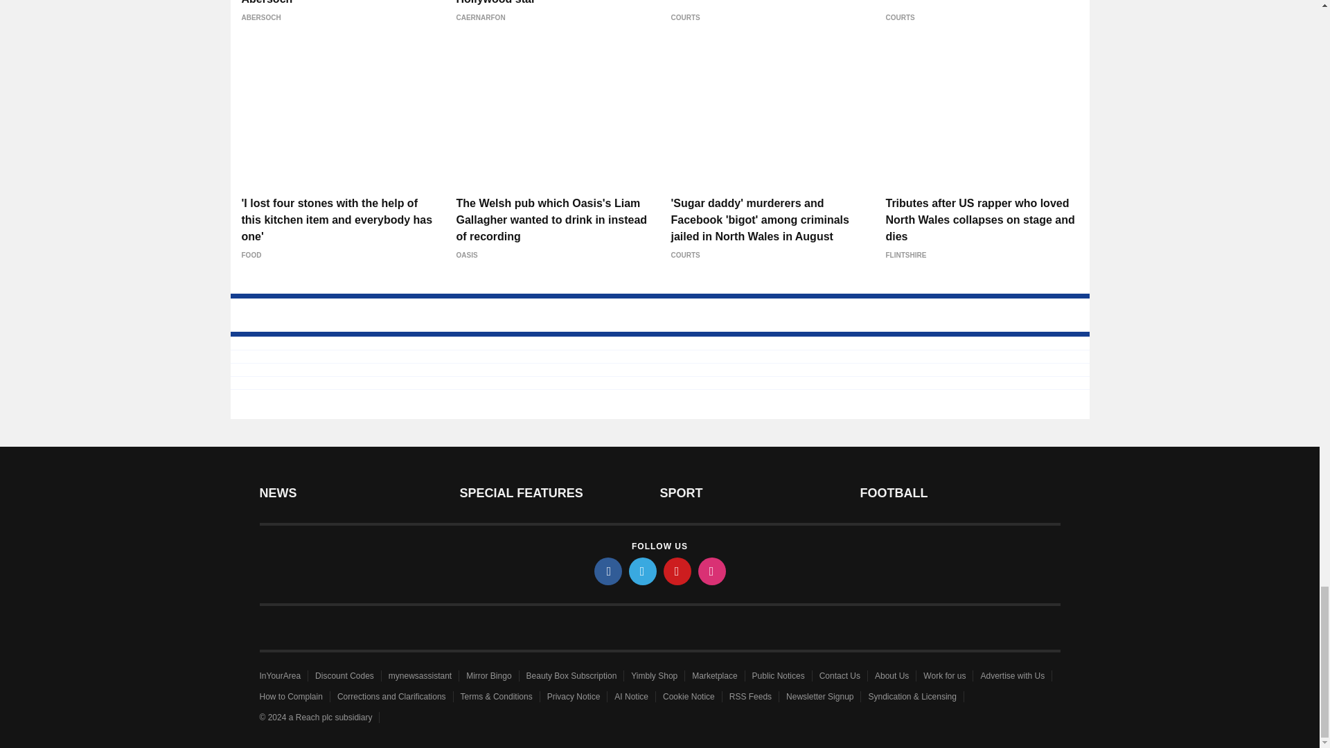  Describe the element at coordinates (608, 571) in the screenshot. I see `facebook` at that location.